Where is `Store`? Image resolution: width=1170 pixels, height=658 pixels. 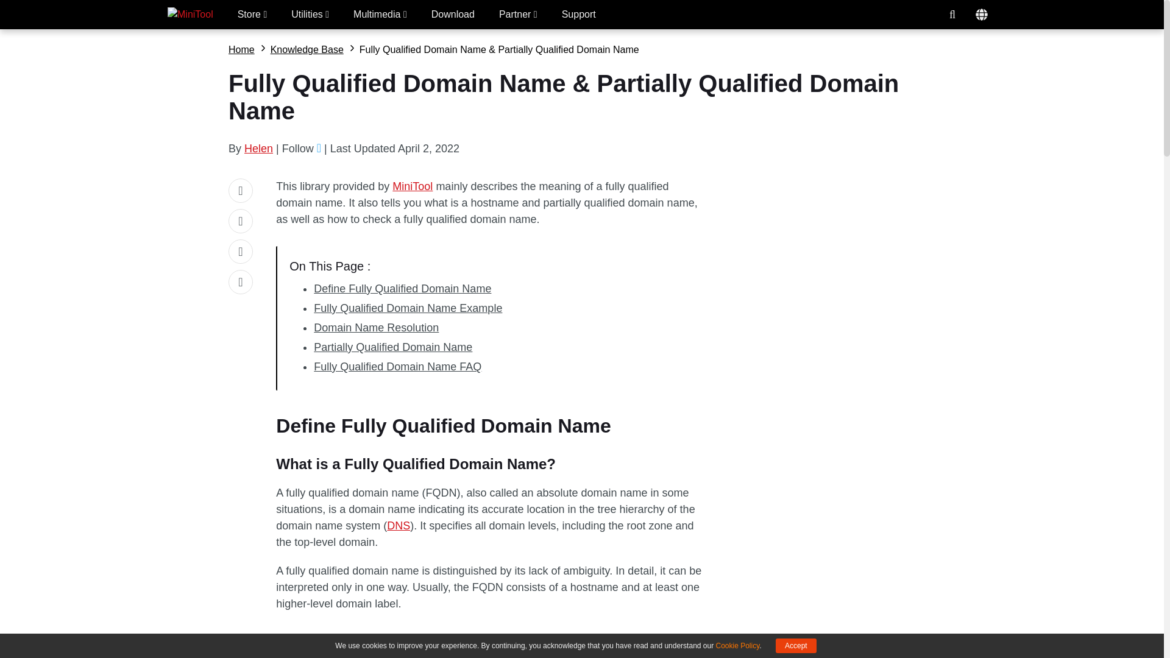
Store is located at coordinates (252, 15).